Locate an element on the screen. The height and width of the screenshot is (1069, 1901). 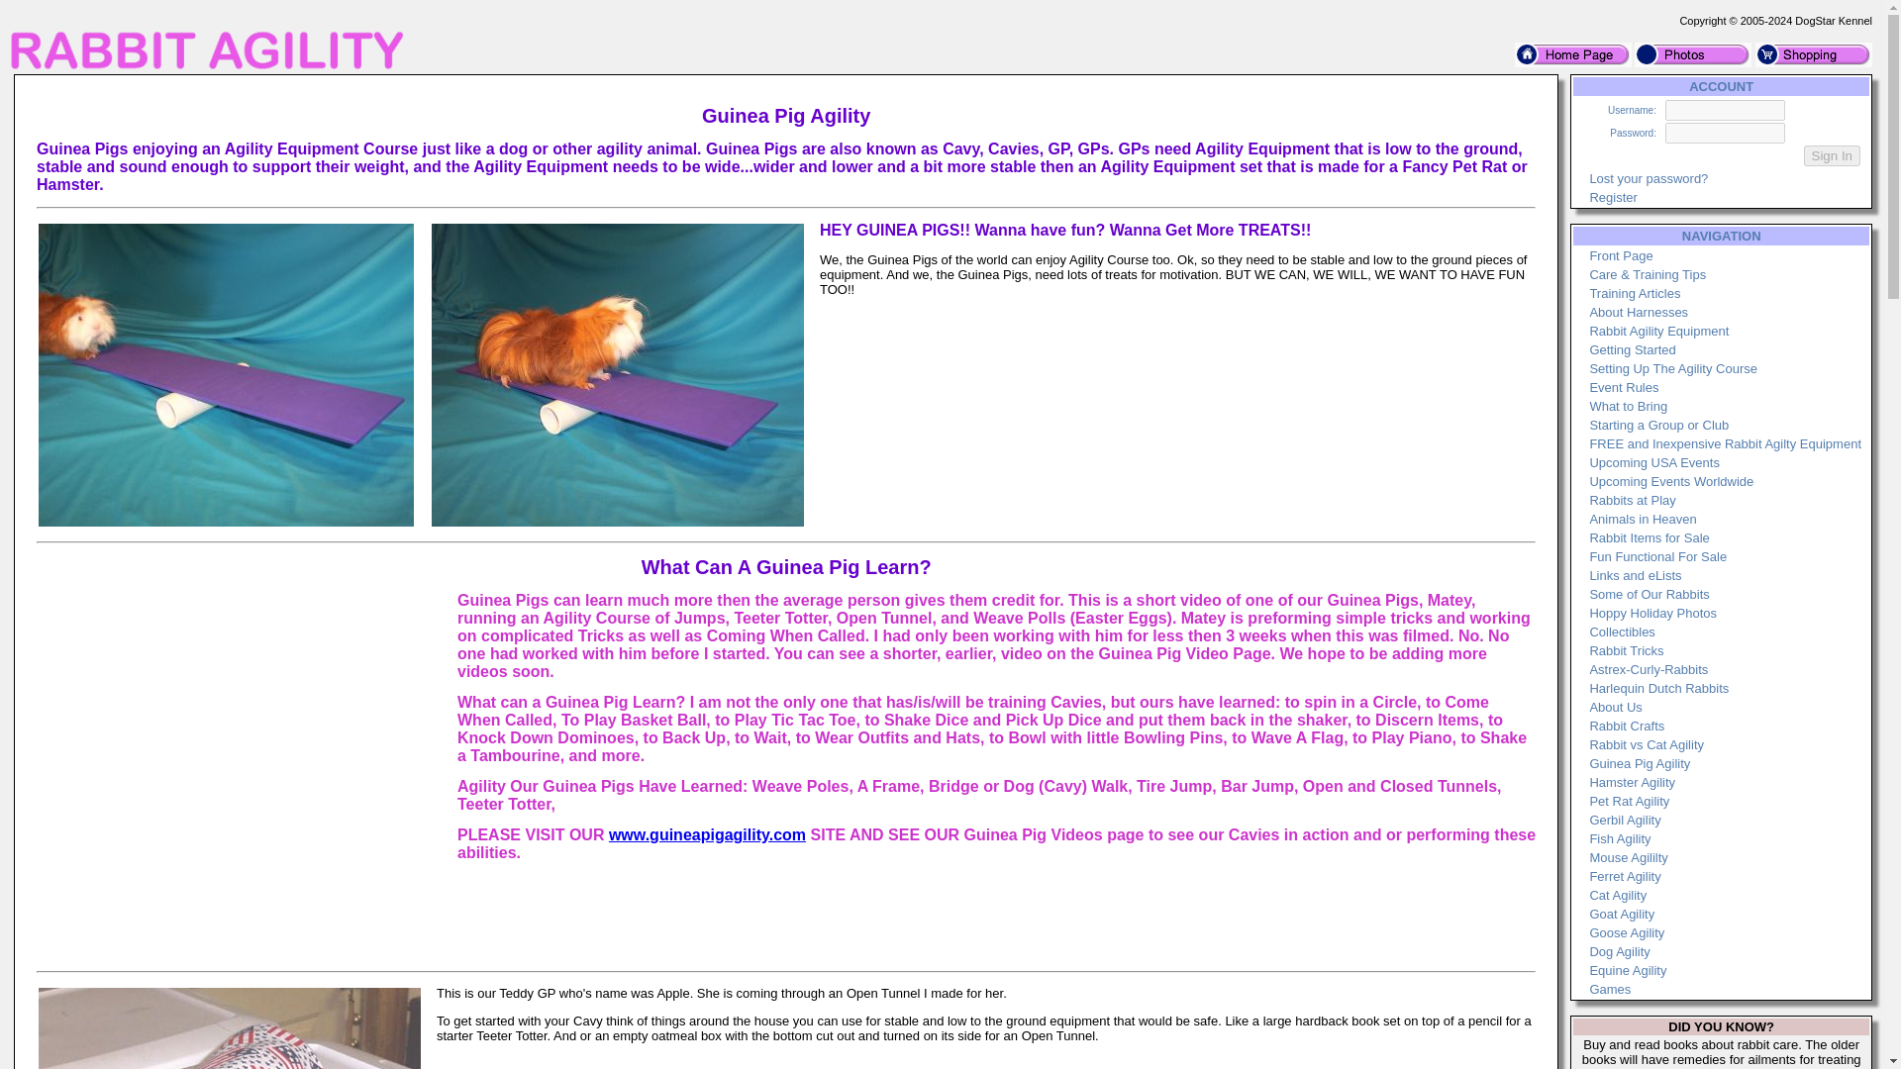
Upcoming Events Worldwide is located at coordinates (1671, 481).